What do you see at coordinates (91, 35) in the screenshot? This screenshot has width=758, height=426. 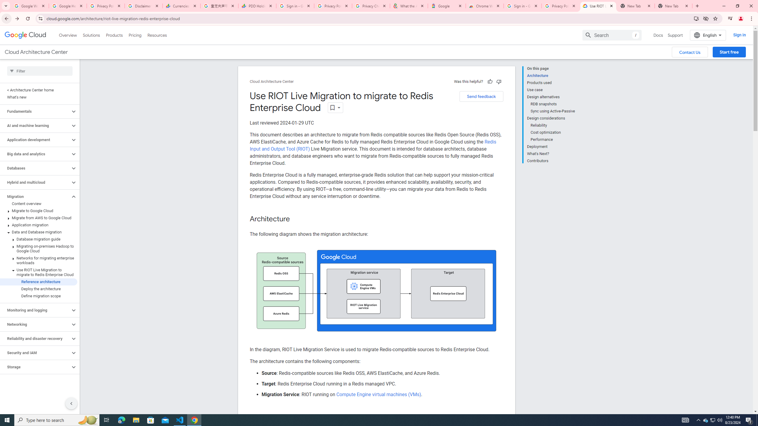 I see `Solutions` at bounding box center [91, 35].